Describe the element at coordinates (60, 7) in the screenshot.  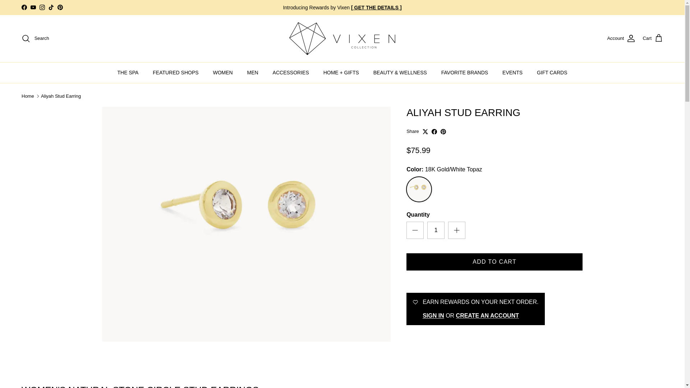
I see `Vixen Collection on Pinterest` at that location.